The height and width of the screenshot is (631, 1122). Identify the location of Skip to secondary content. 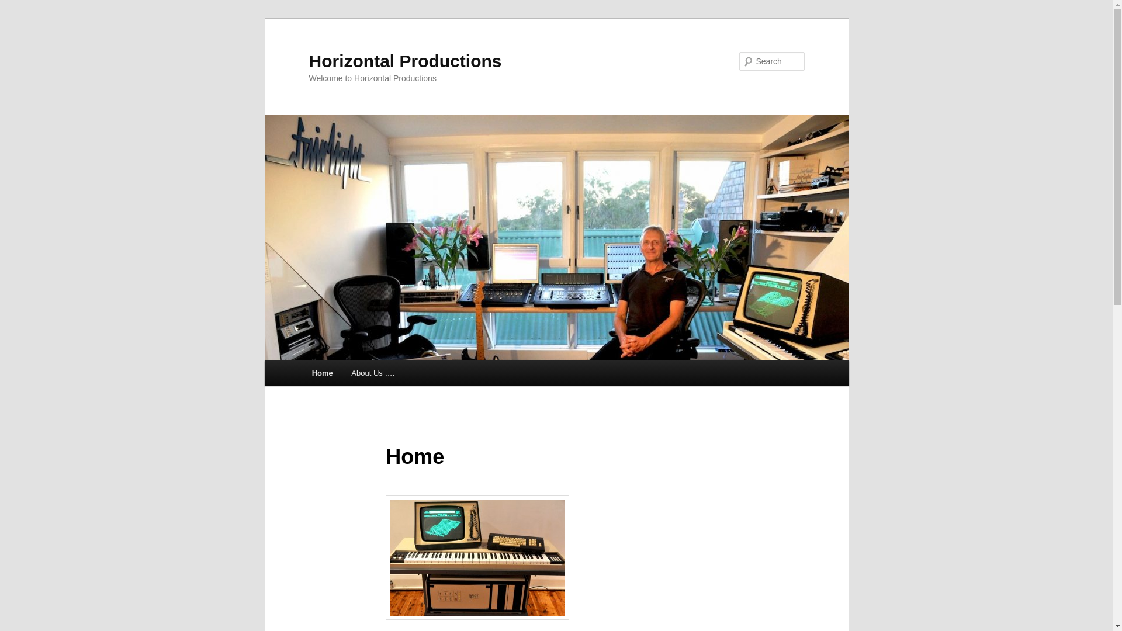
(369, 375).